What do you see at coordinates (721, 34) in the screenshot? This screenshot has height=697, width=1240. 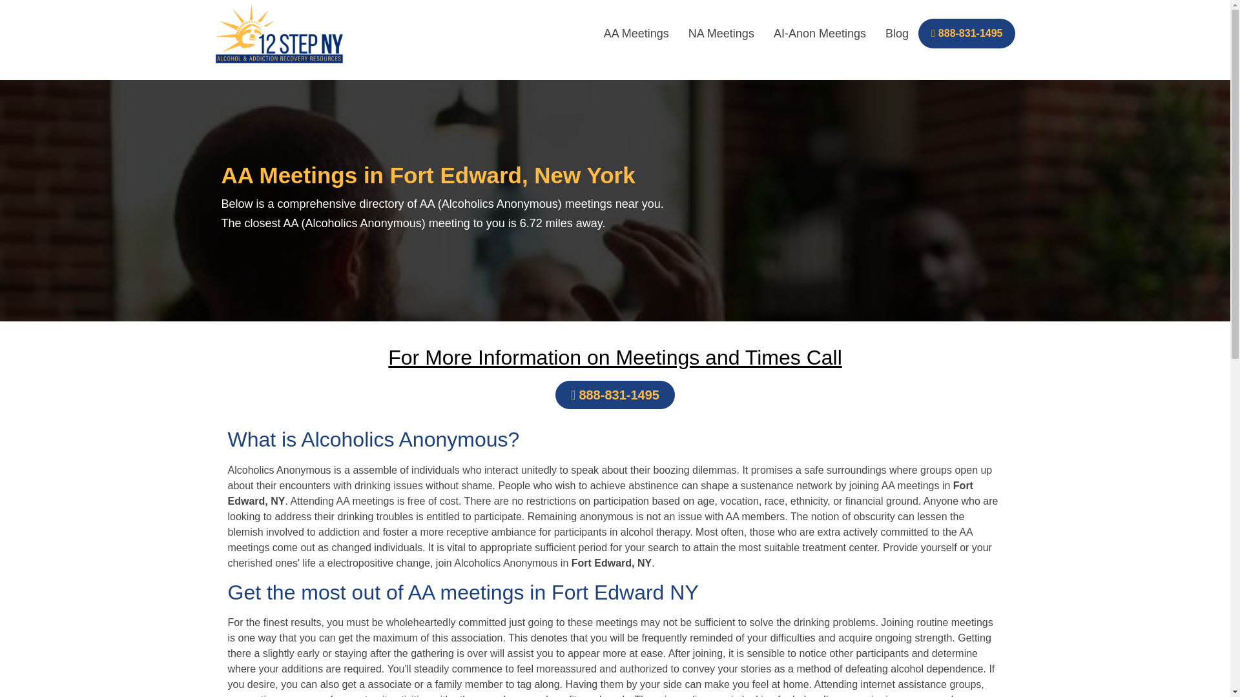 I see `NA Meetings` at bounding box center [721, 34].